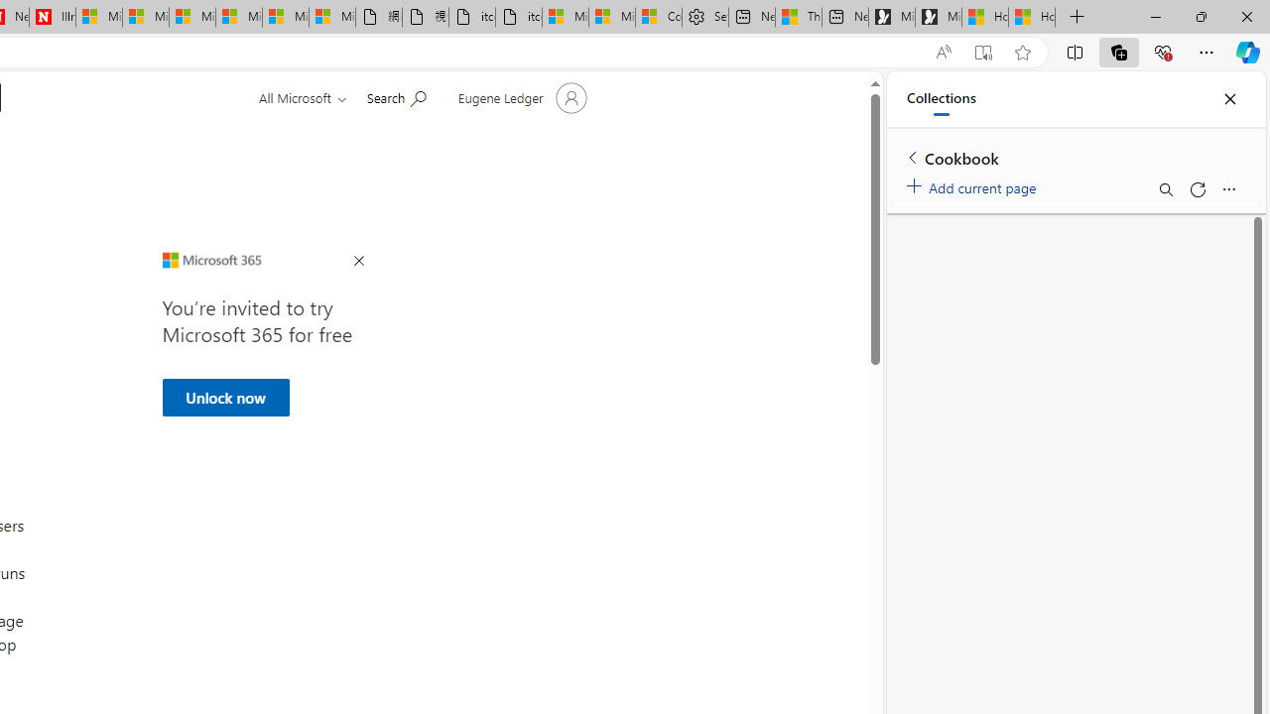 The width and height of the screenshot is (1270, 714). I want to click on Add current page, so click(974, 184).